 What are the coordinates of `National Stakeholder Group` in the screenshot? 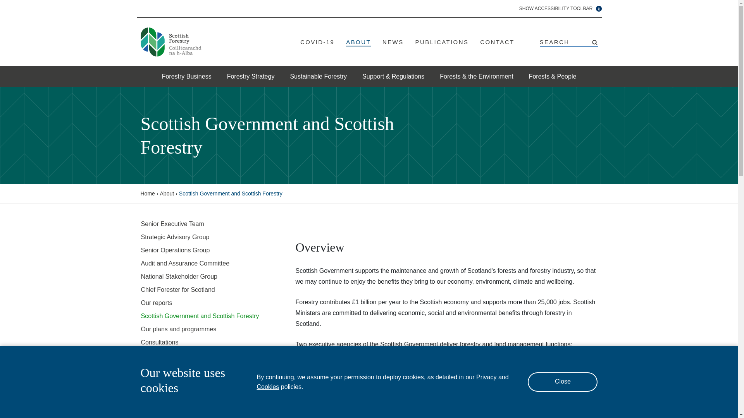 It's located at (200, 276).